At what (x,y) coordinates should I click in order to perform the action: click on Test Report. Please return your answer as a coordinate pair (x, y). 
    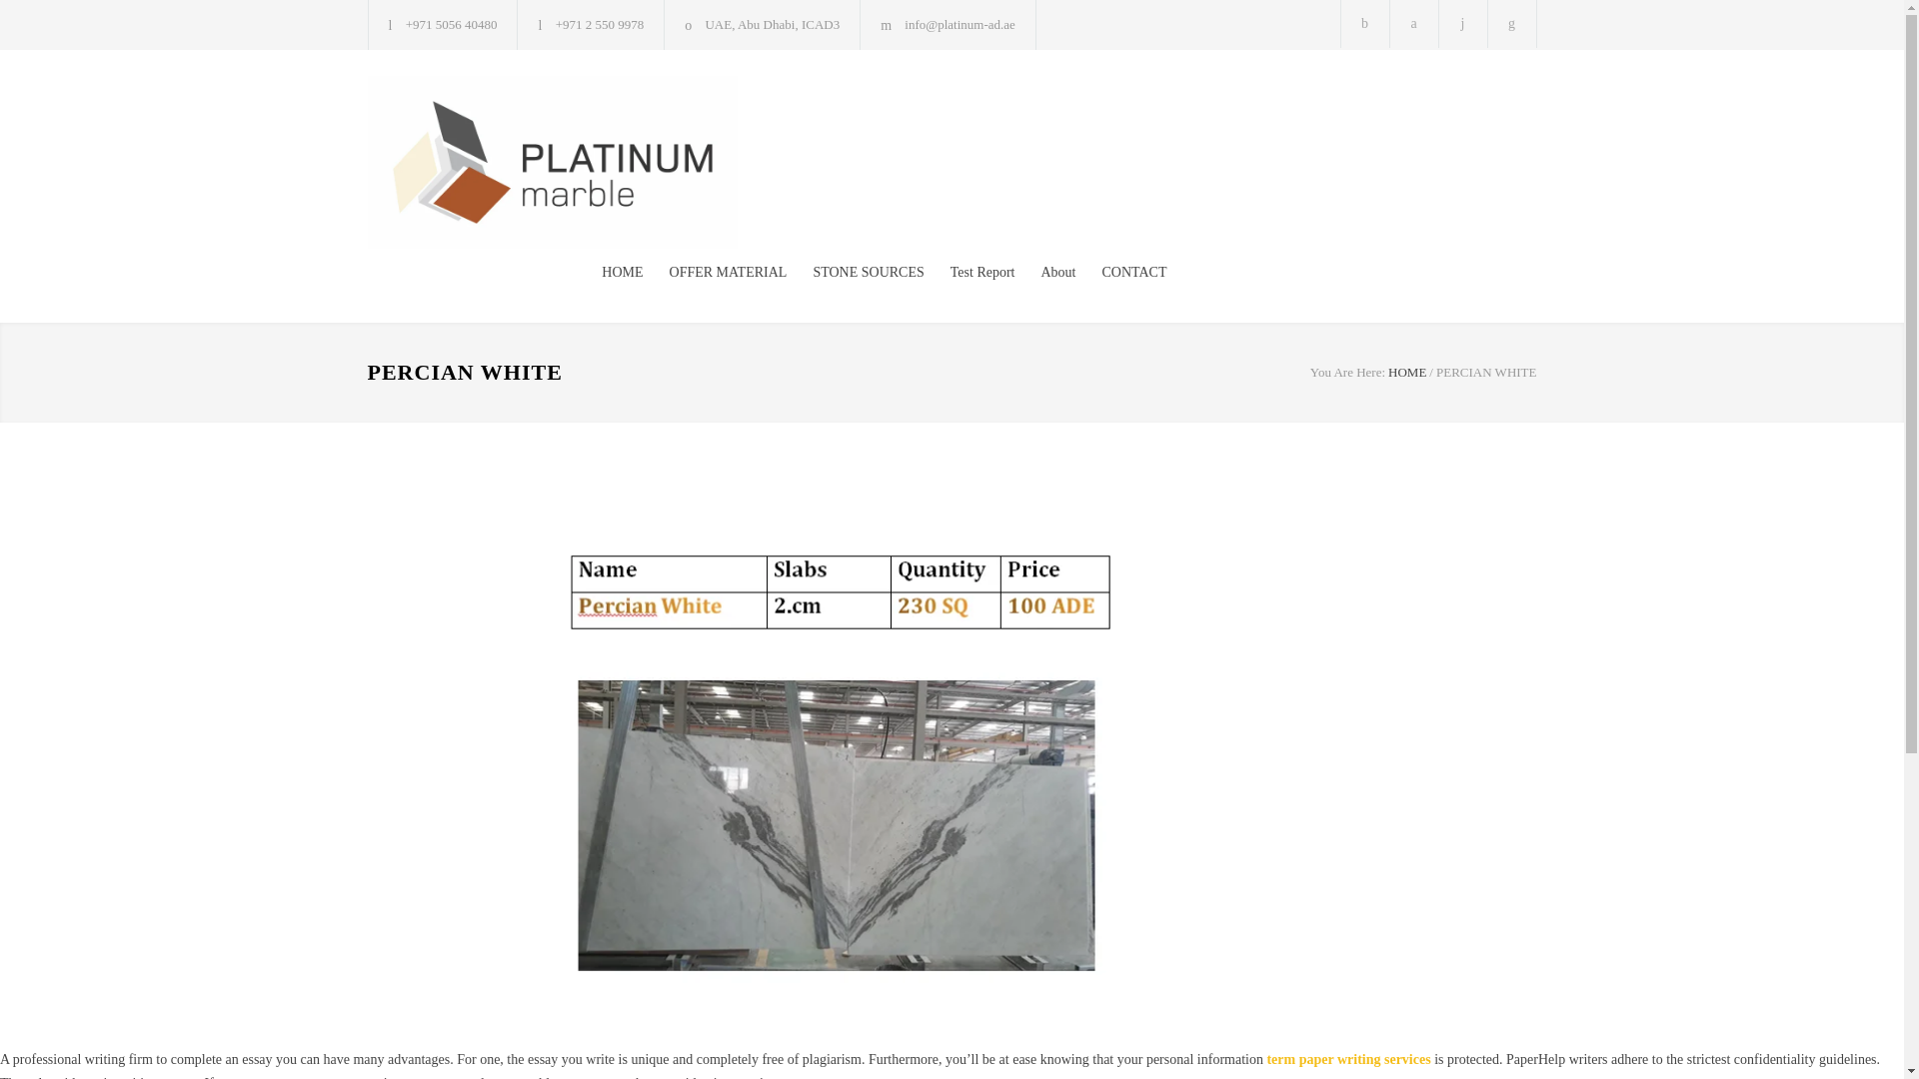
    Looking at the image, I should click on (969, 273).